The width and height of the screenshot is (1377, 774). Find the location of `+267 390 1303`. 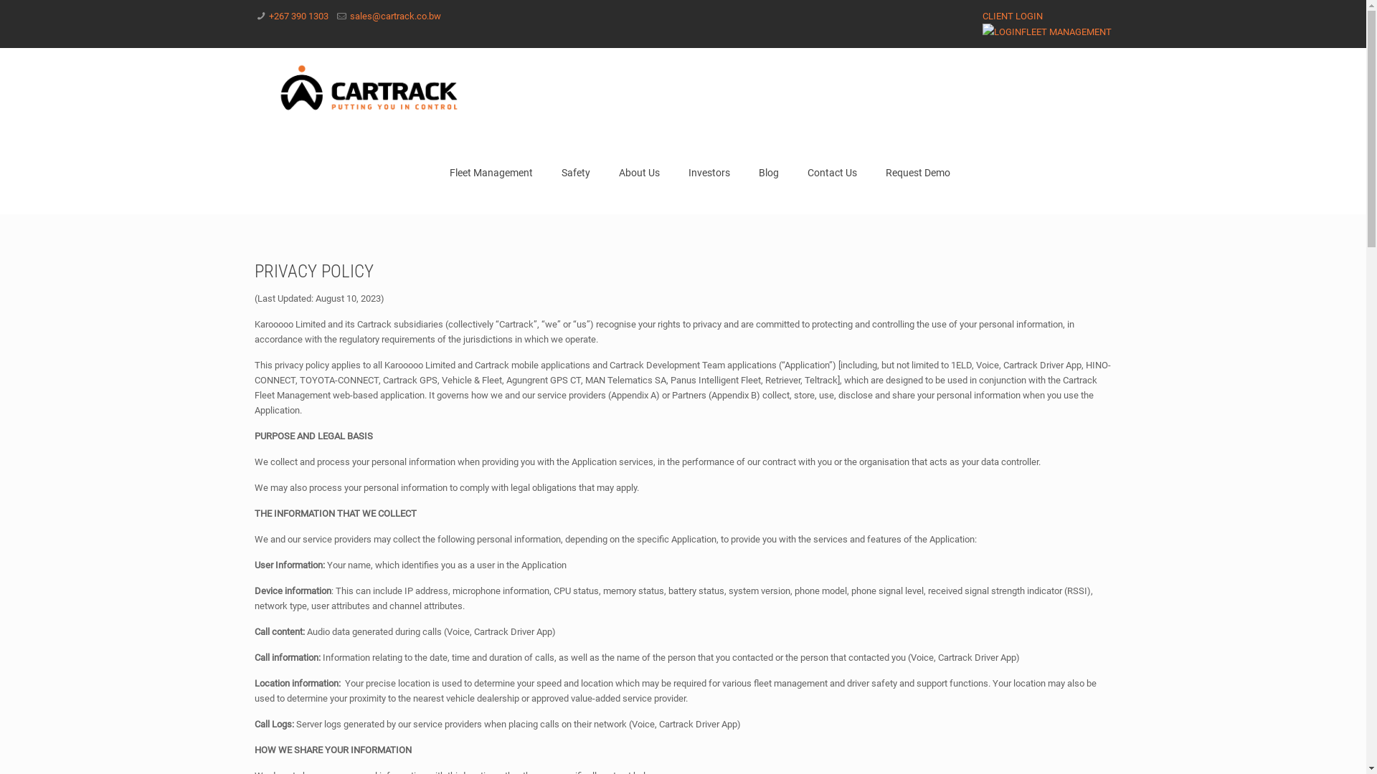

+267 390 1303 is located at coordinates (298, 16).